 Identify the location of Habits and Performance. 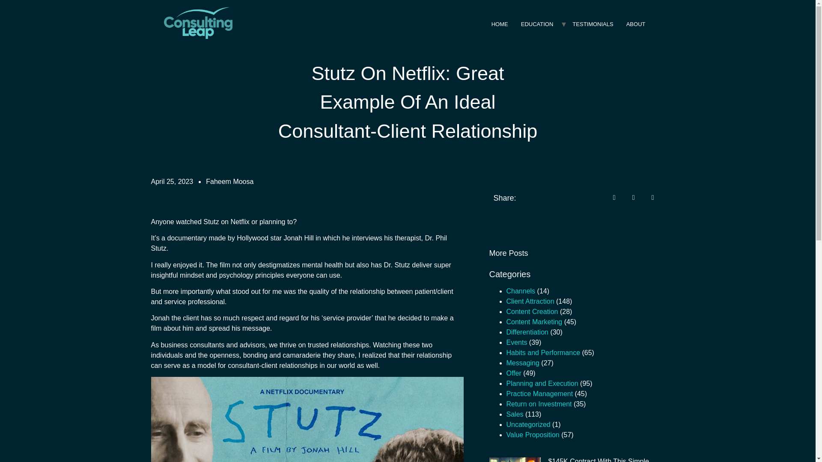
(543, 352).